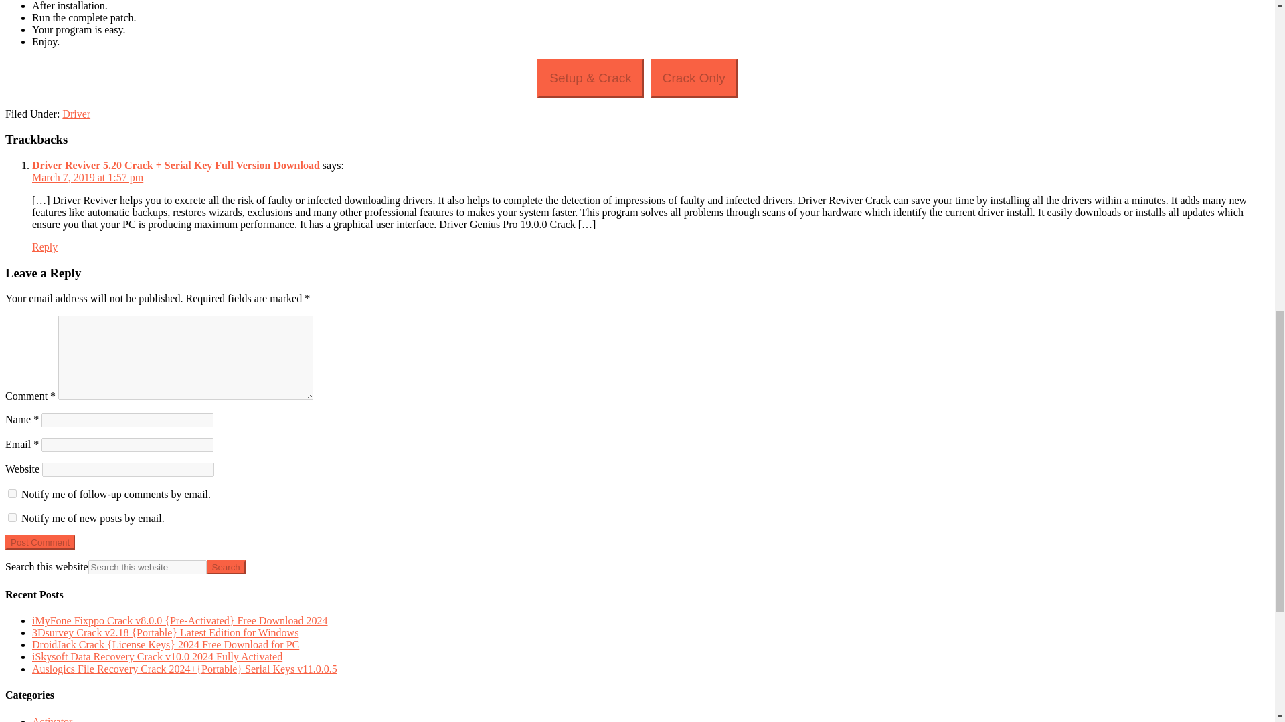  Describe the element at coordinates (12, 517) in the screenshot. I see `subscribe` at that location.